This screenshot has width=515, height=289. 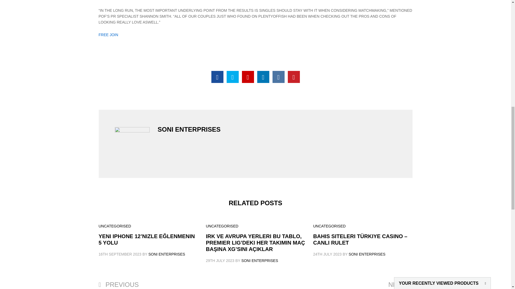 I want to click on SONI ENTERPRISES, so click(x=166, y=254).